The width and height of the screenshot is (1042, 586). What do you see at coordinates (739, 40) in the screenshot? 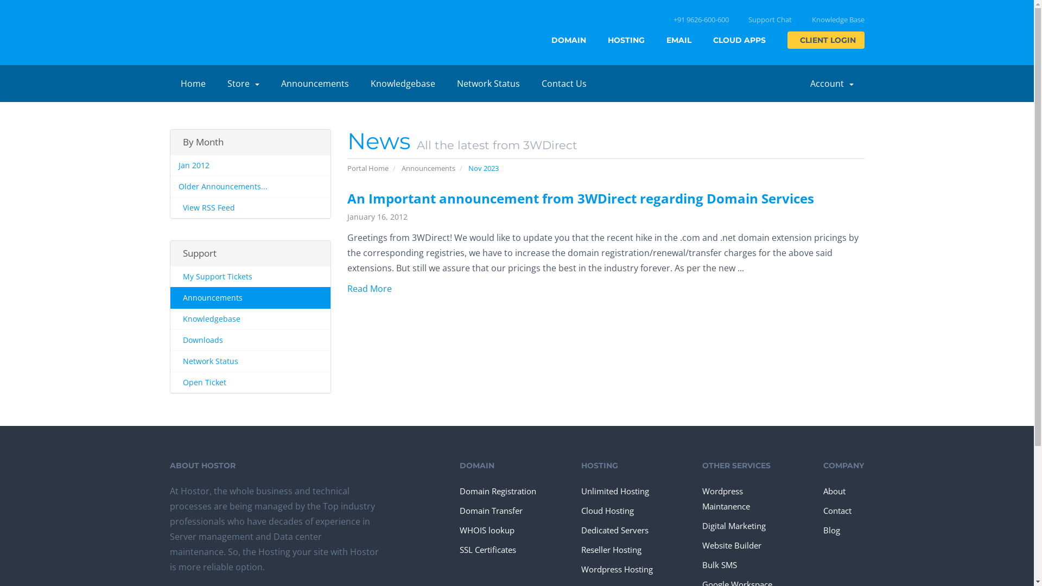
I see `CLOUD APPS` at bounding box center [739, 40].